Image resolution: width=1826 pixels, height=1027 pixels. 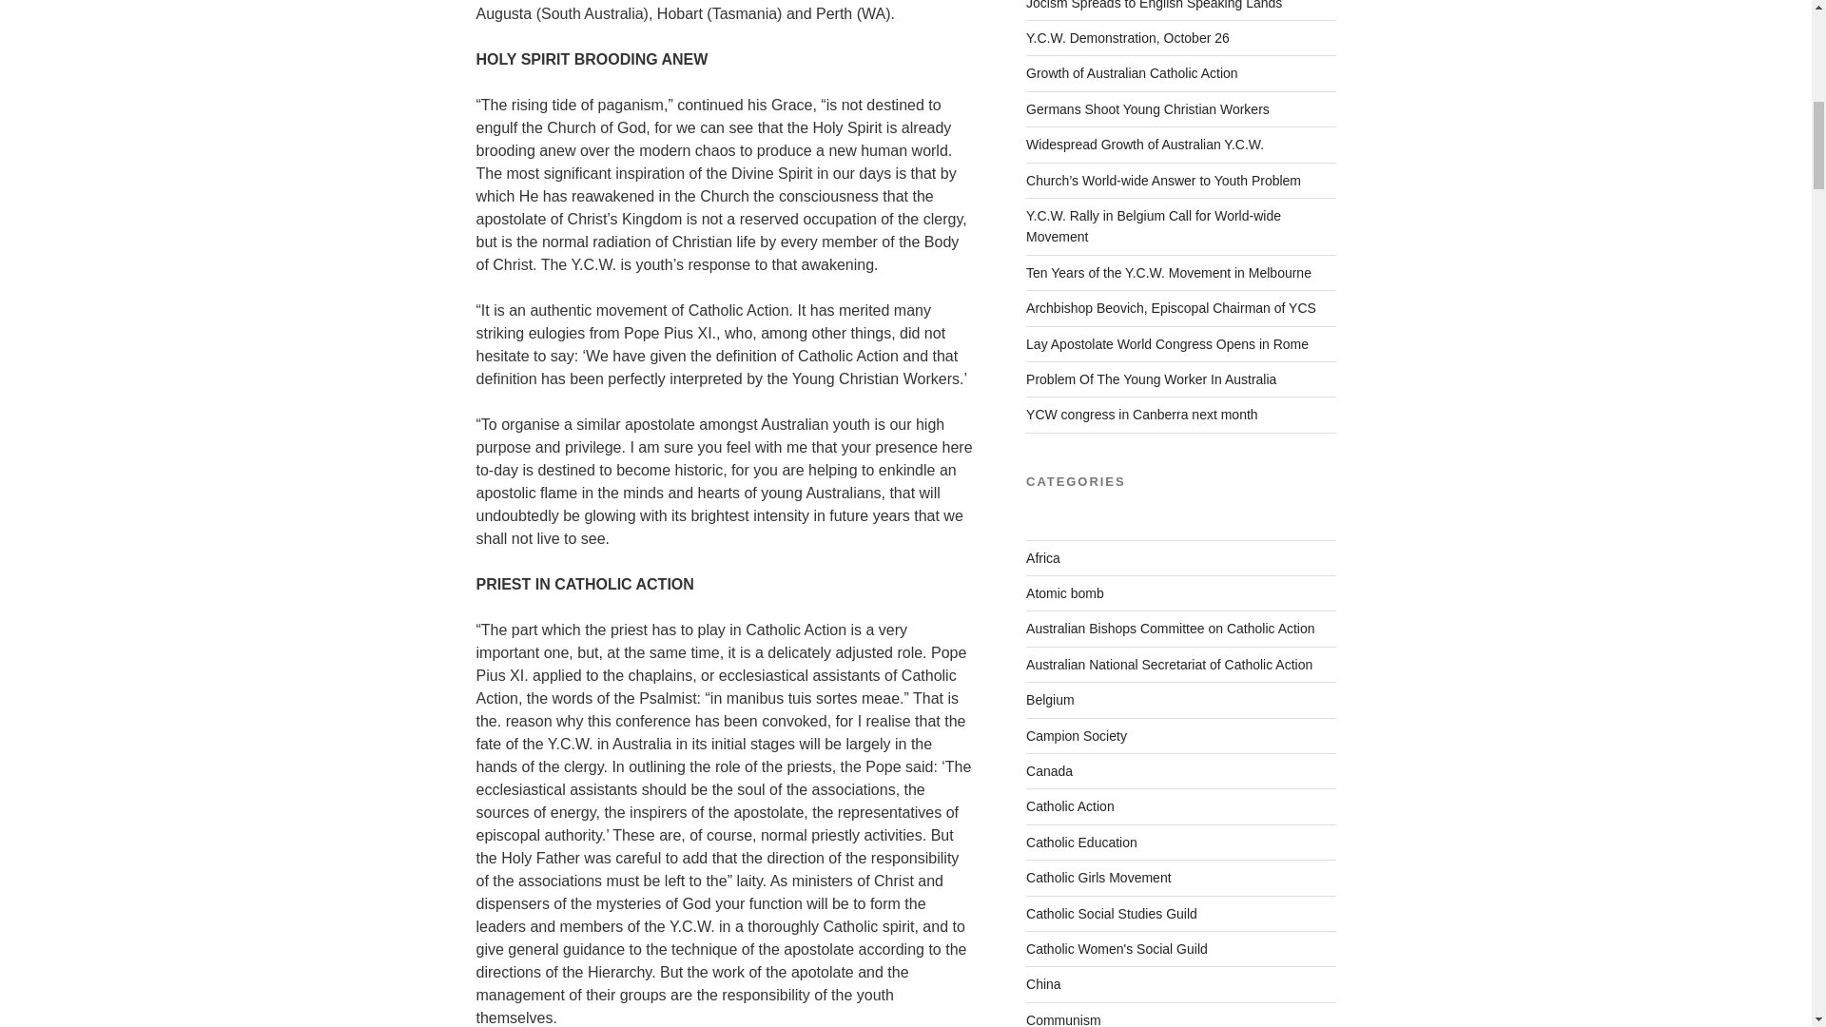 What do you see at coordinates (1170, 628) in the screenshot?
I see `Australian Bishops Committee on Catholic Action` at bounding box center [1170, 628].